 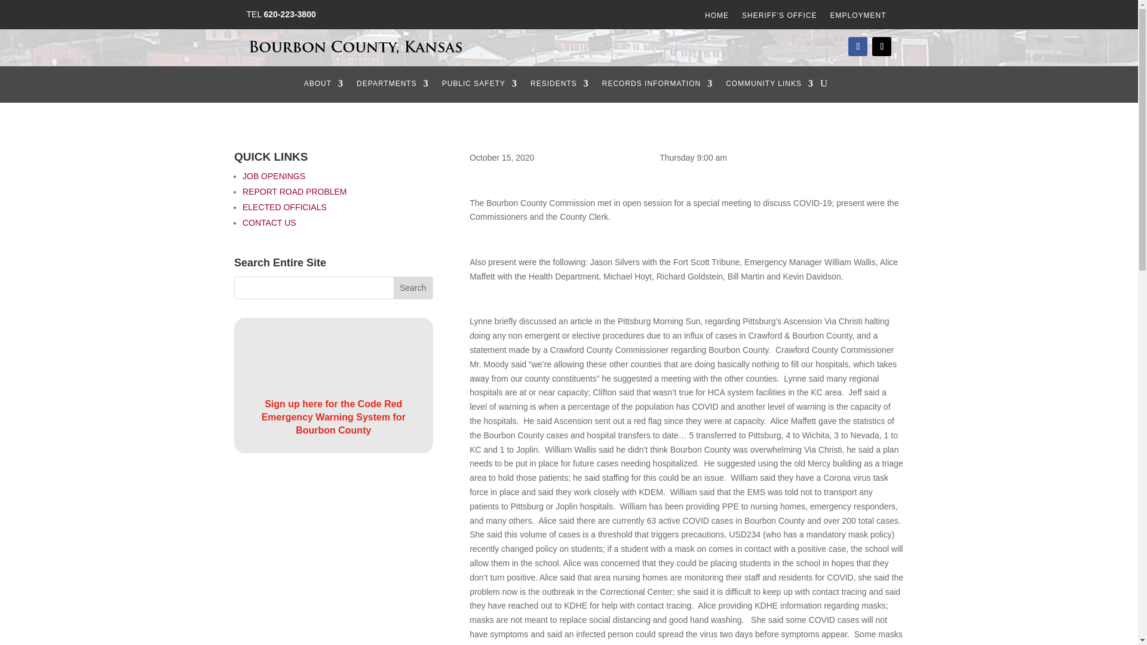 What do you see at coordinates (881, 46) in the screenshot?
I see `Follow on X` at bounding box center [881, 46].